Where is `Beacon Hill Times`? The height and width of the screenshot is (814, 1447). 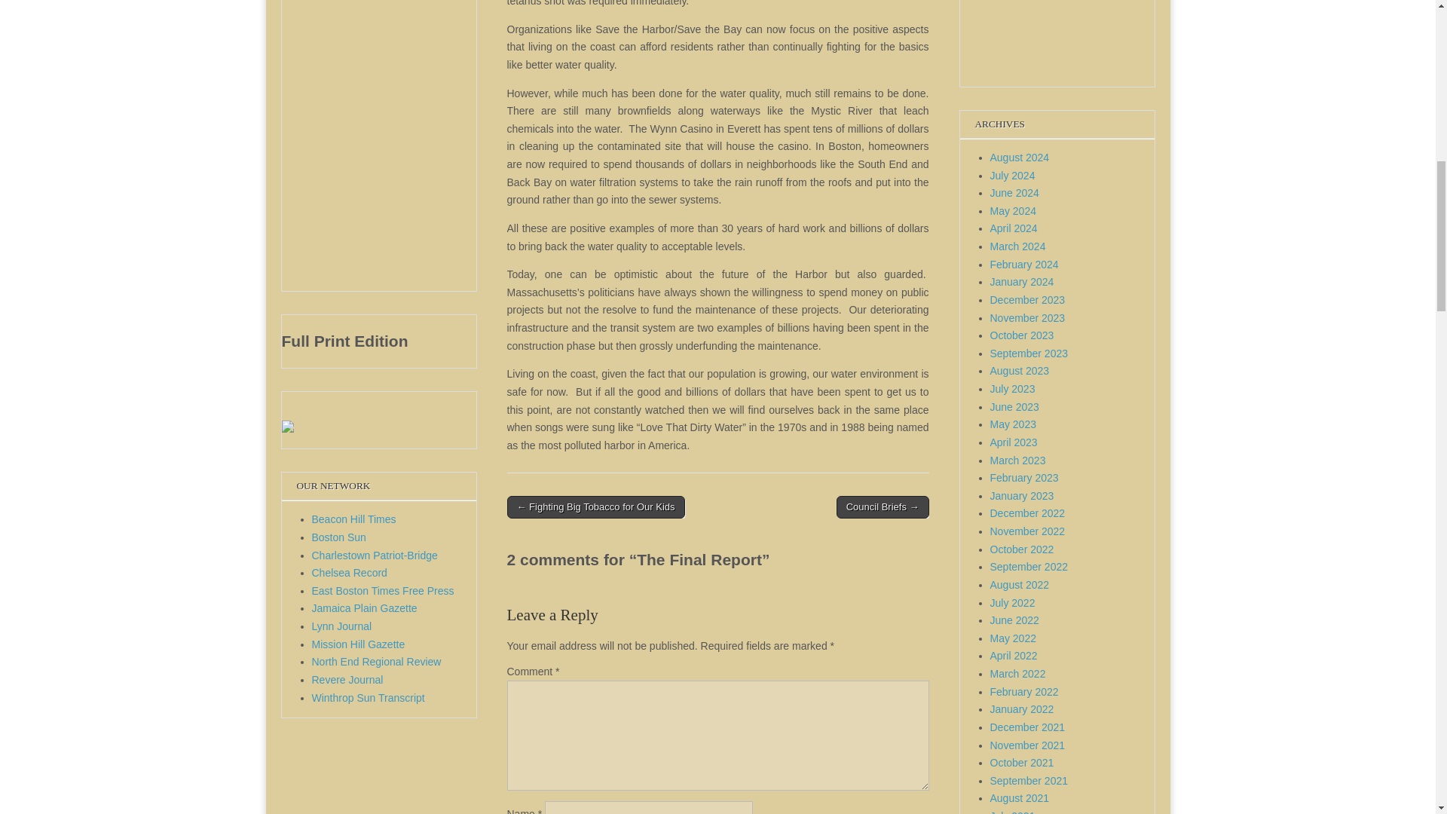
Beacon Hill Times is located at coordinates (354, 519).